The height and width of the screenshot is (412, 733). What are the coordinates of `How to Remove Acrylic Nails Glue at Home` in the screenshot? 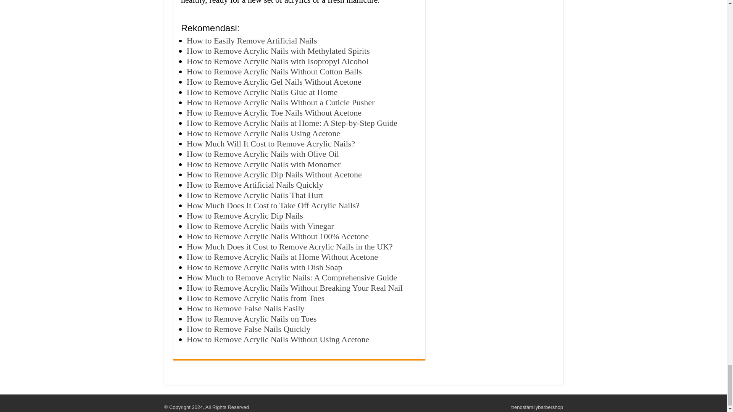 It's located at (262, 92).